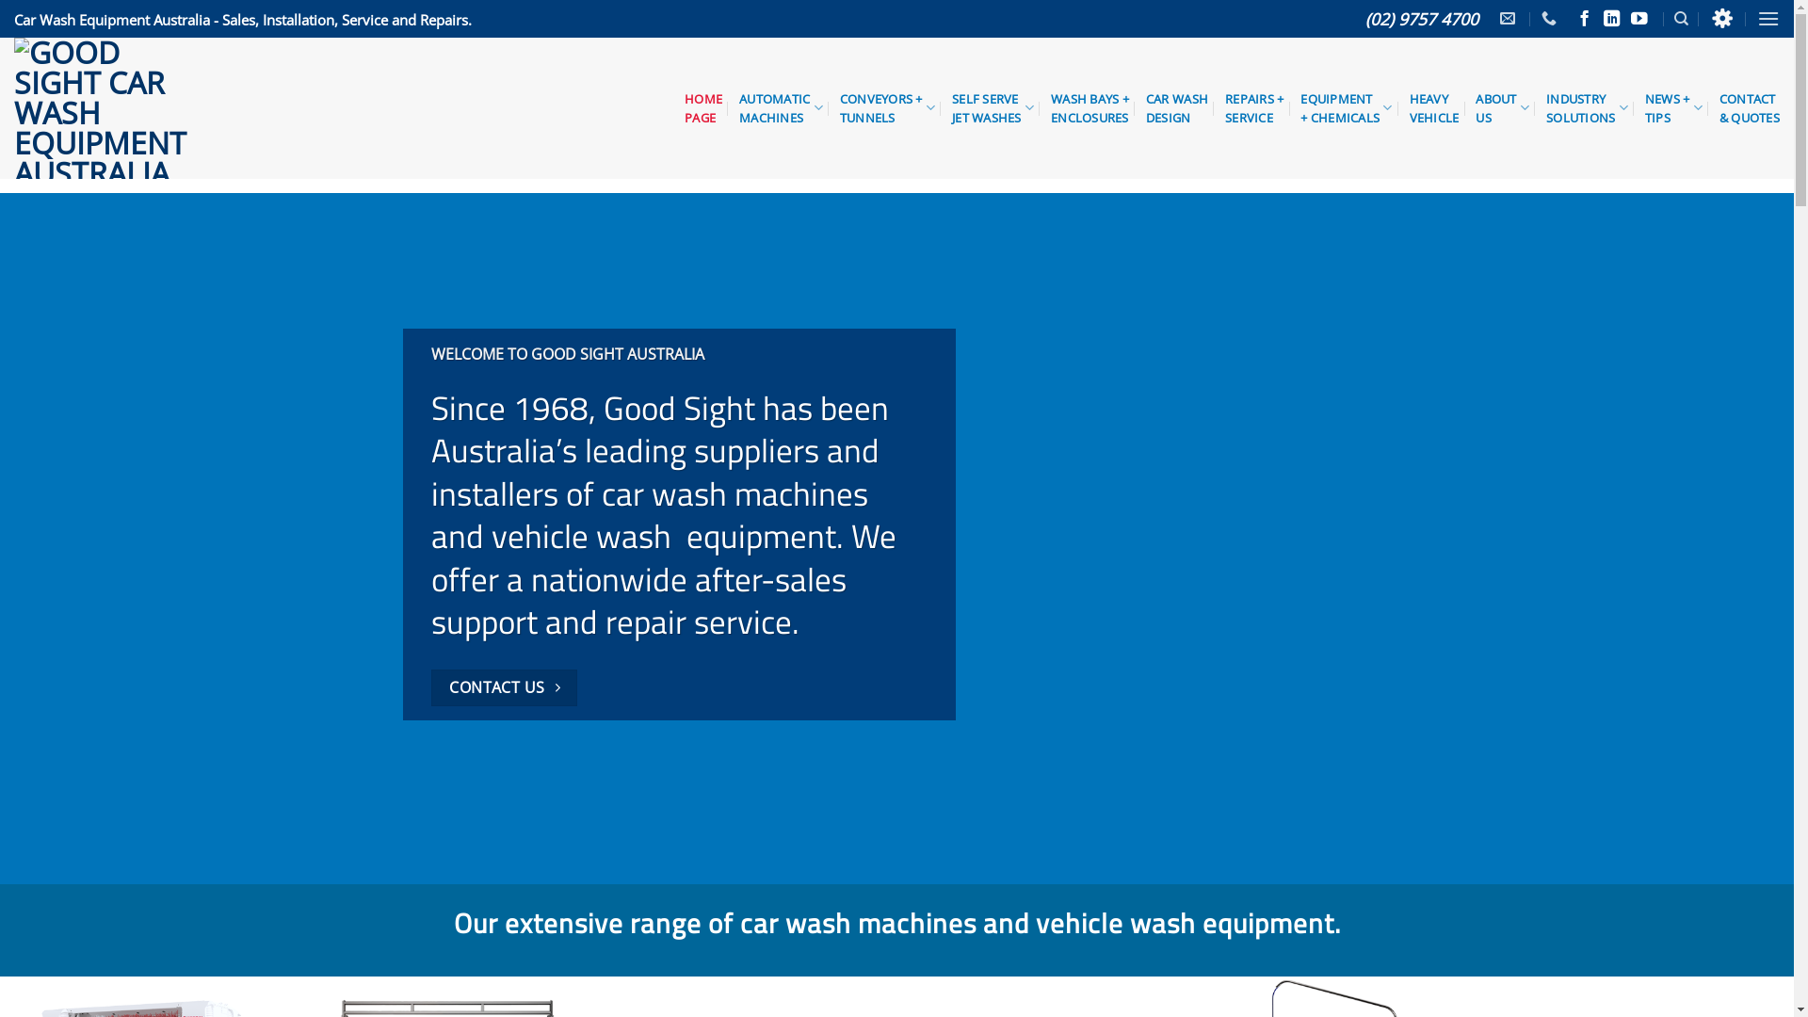 The width and height of the screenshot is (1808, 1017). I want to click on ABOUT
US, so click(1503, 108).